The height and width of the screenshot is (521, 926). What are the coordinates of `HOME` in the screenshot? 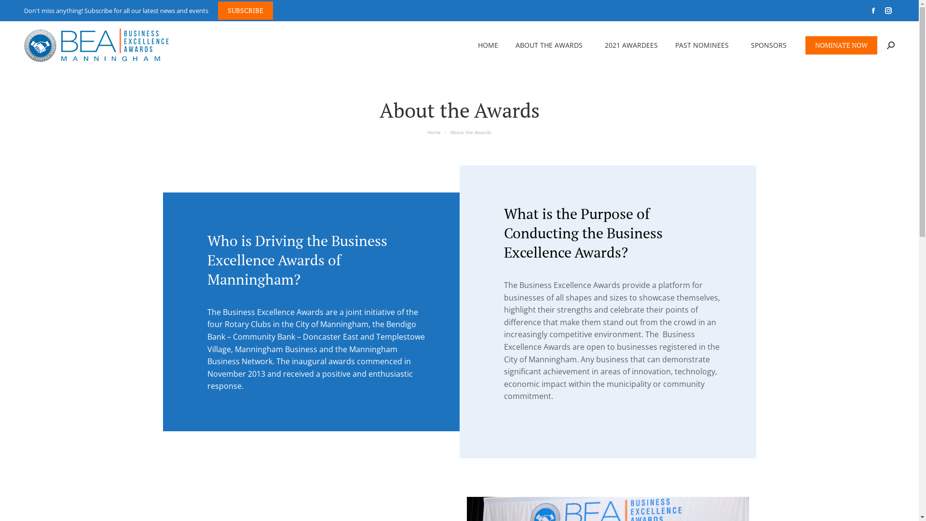 It's located at (488, 45).